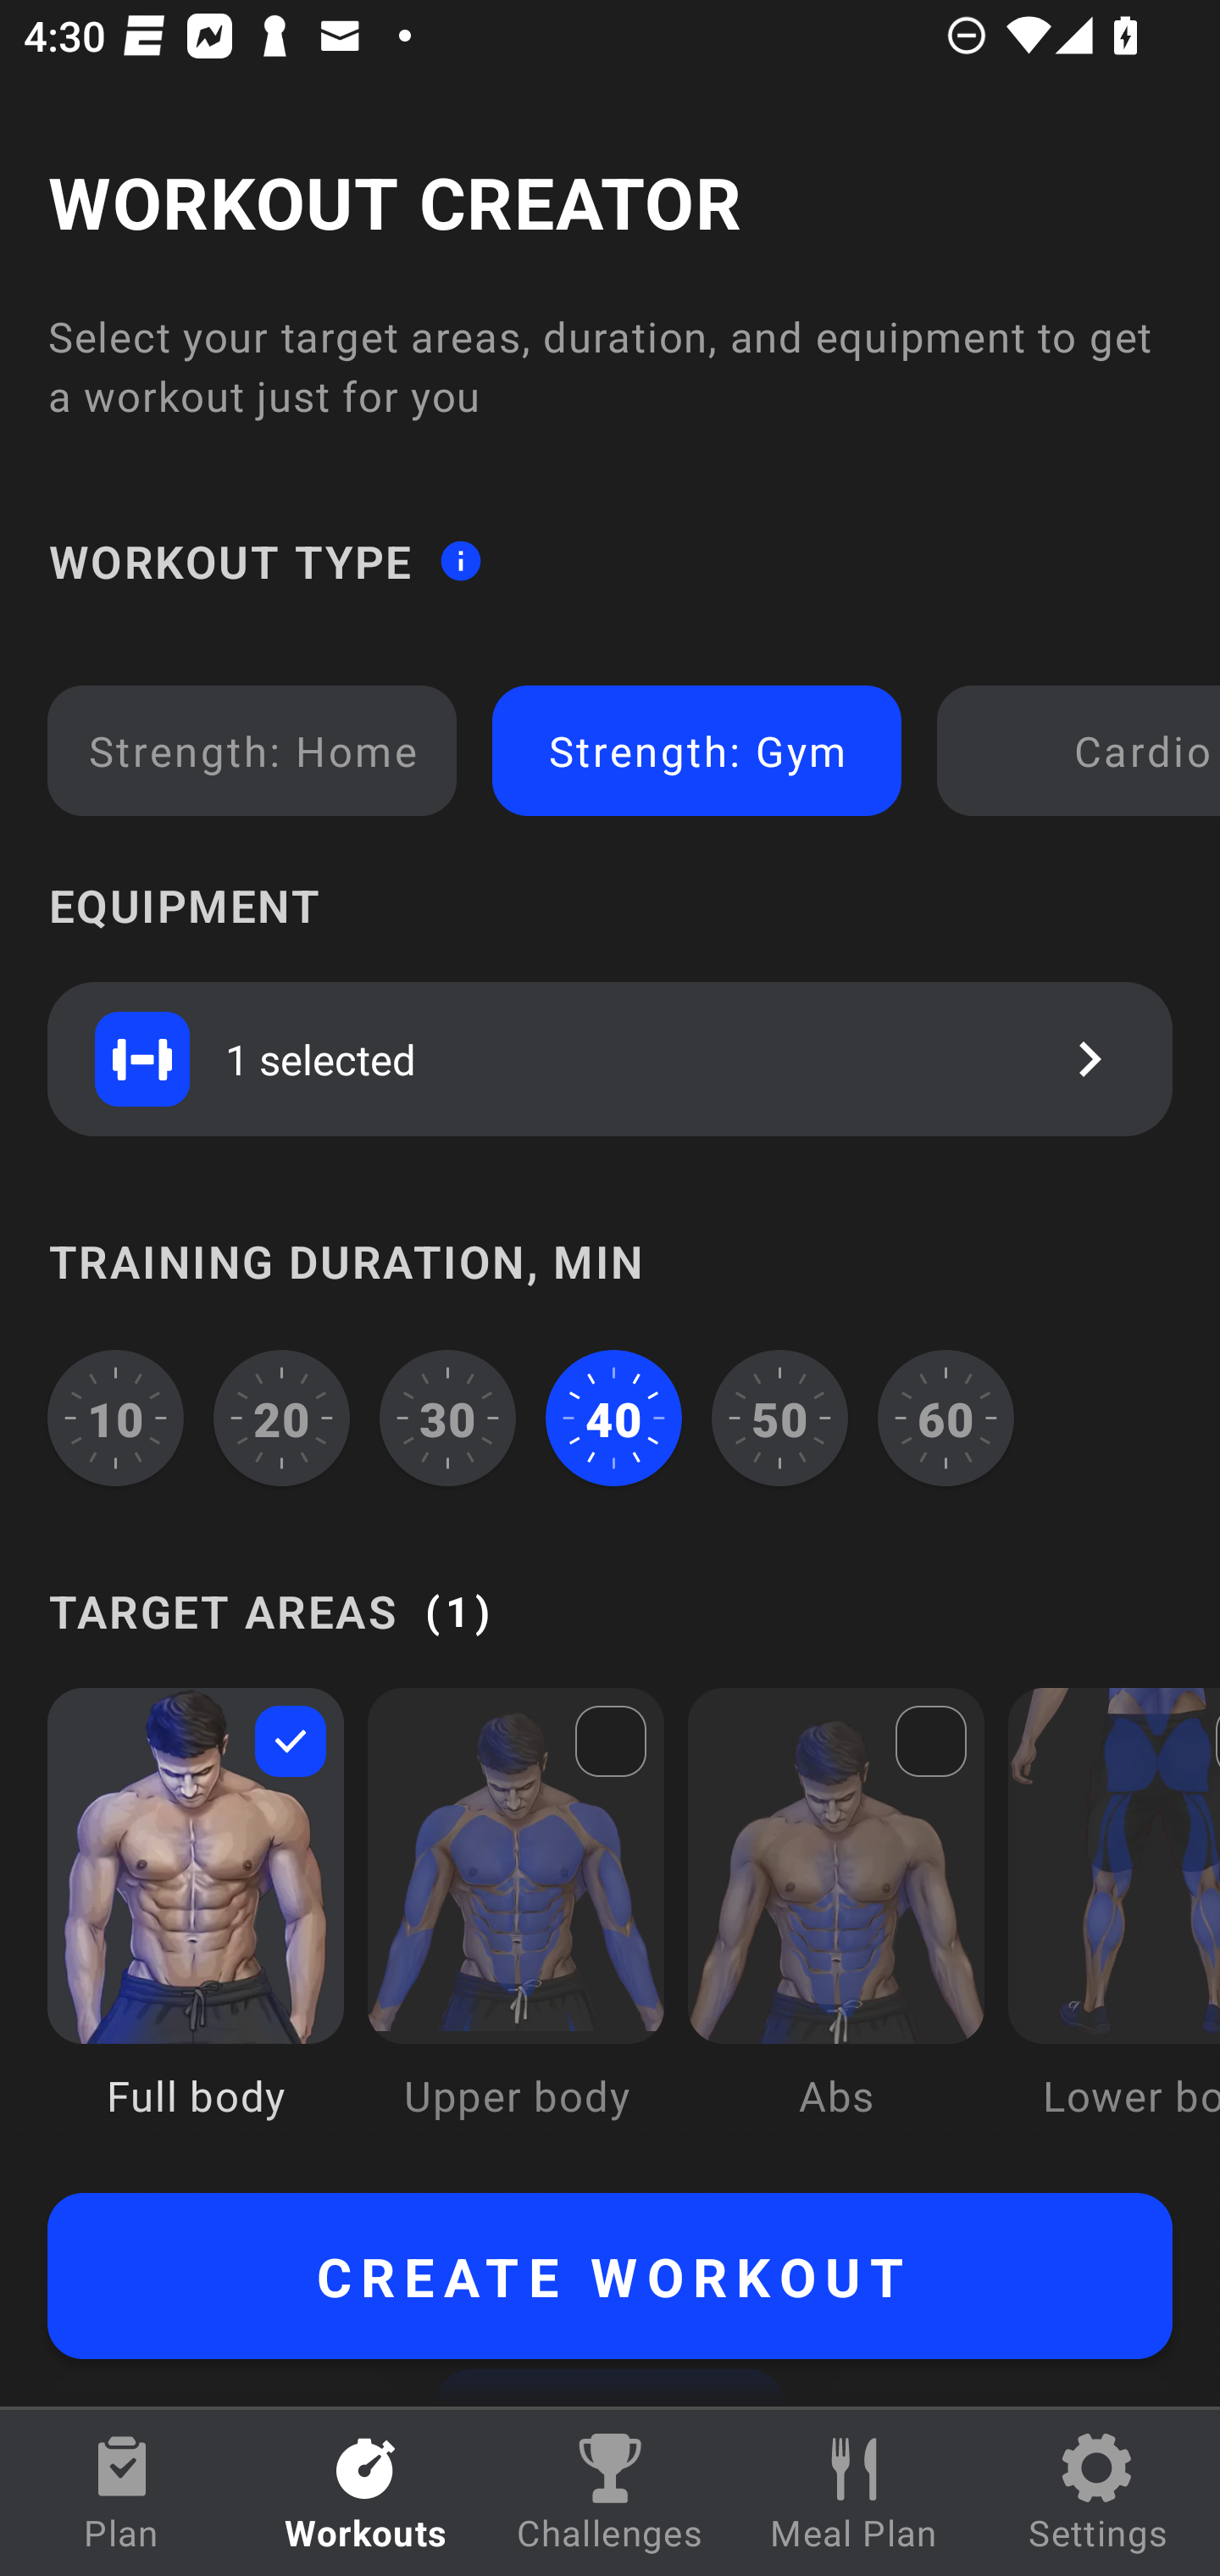  I want to click on Workout type information button, so click(460, 559).